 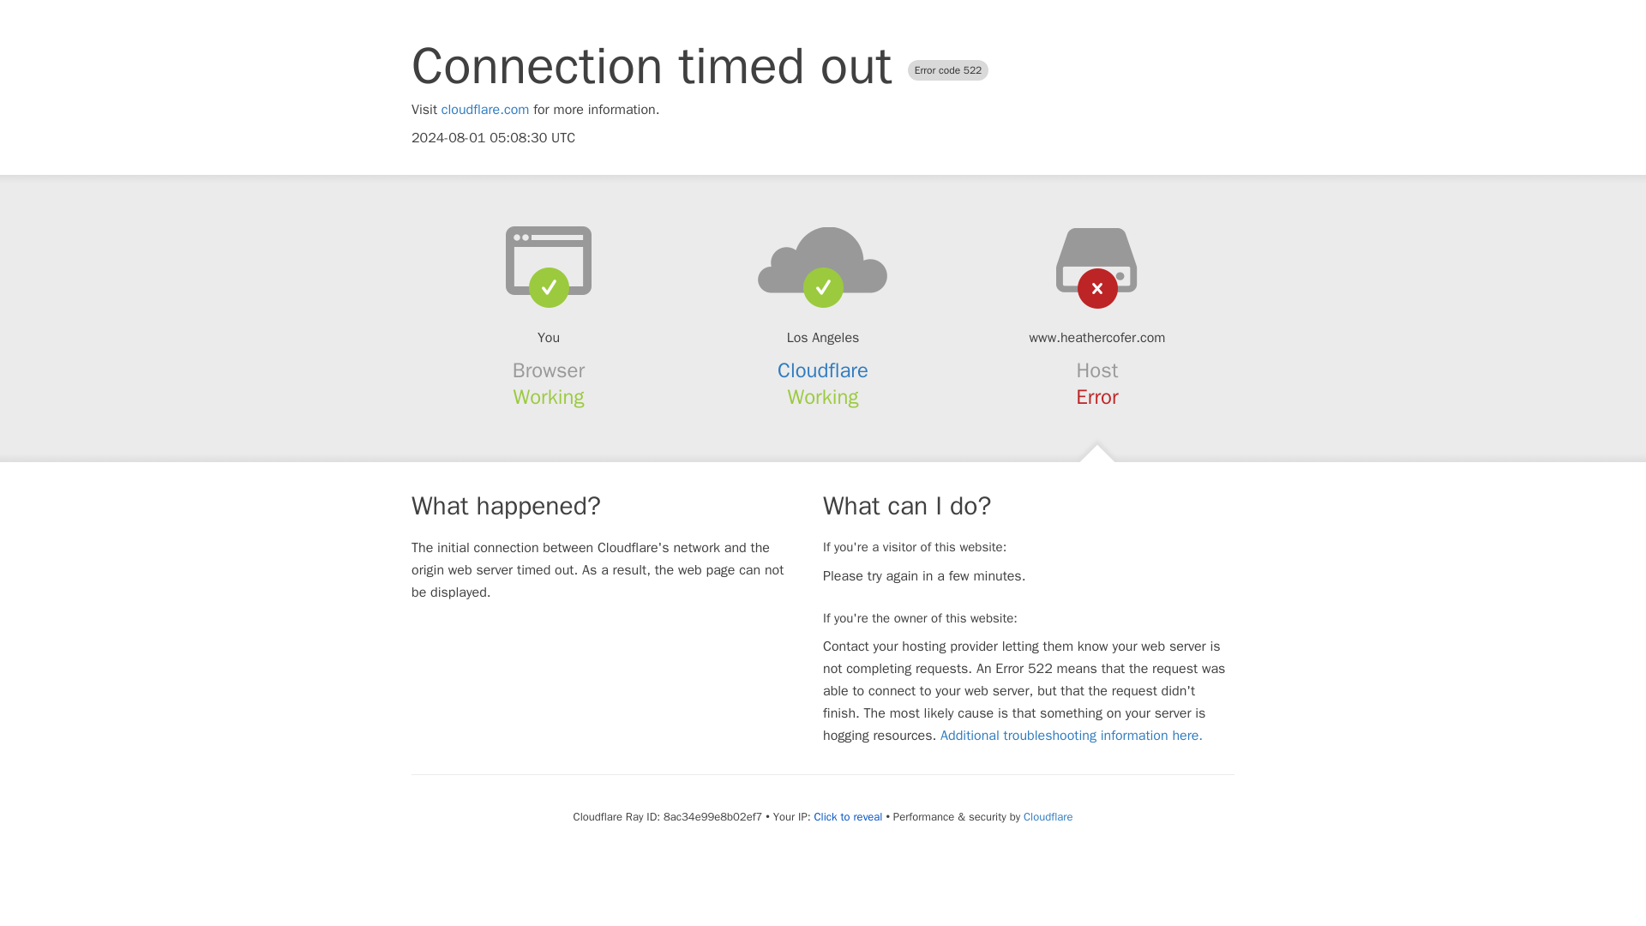 I want to click on Additional troubleshooting information here., so click(x=1072, y=736).